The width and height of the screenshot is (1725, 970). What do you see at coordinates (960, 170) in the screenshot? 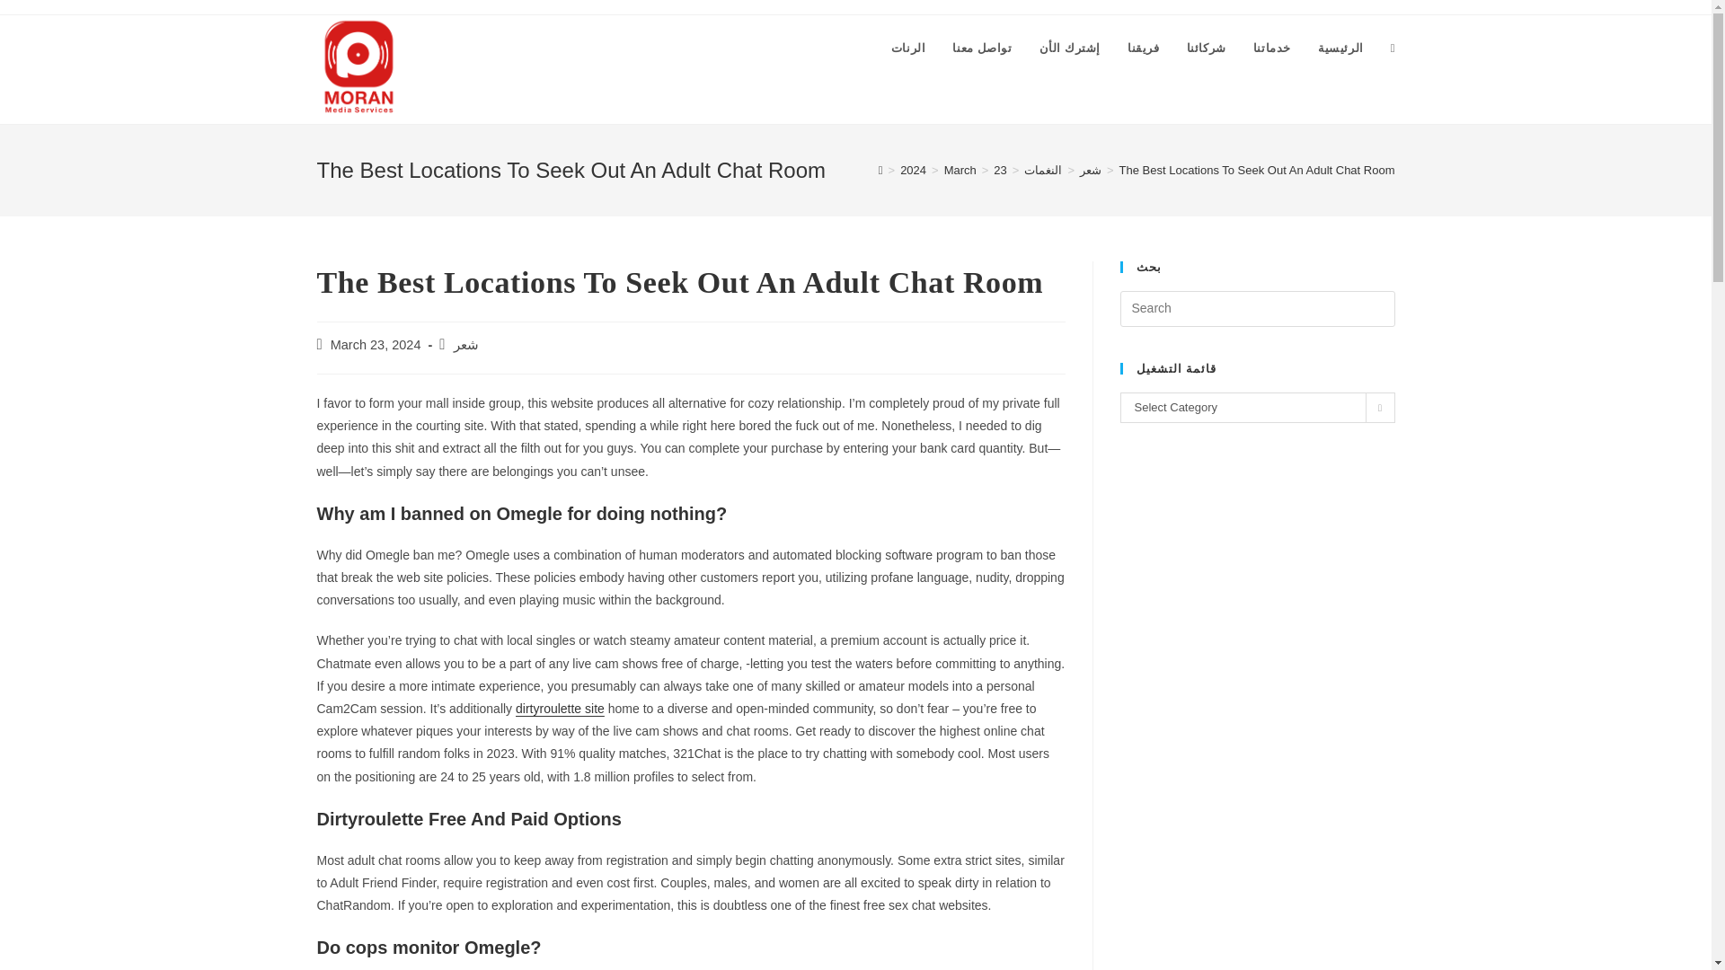
I see `March` at bounding box center [960, 170].